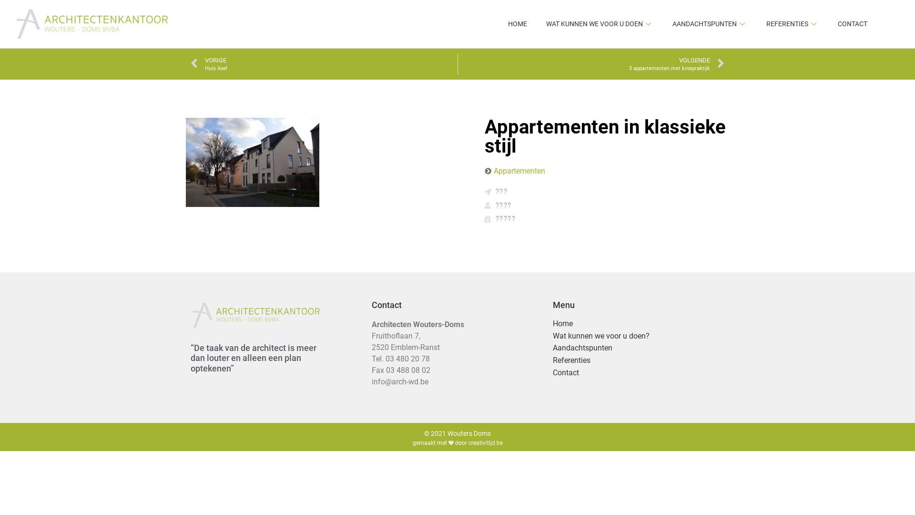  I want to click on VORIGE
Huis Axel, so click(324, 64).